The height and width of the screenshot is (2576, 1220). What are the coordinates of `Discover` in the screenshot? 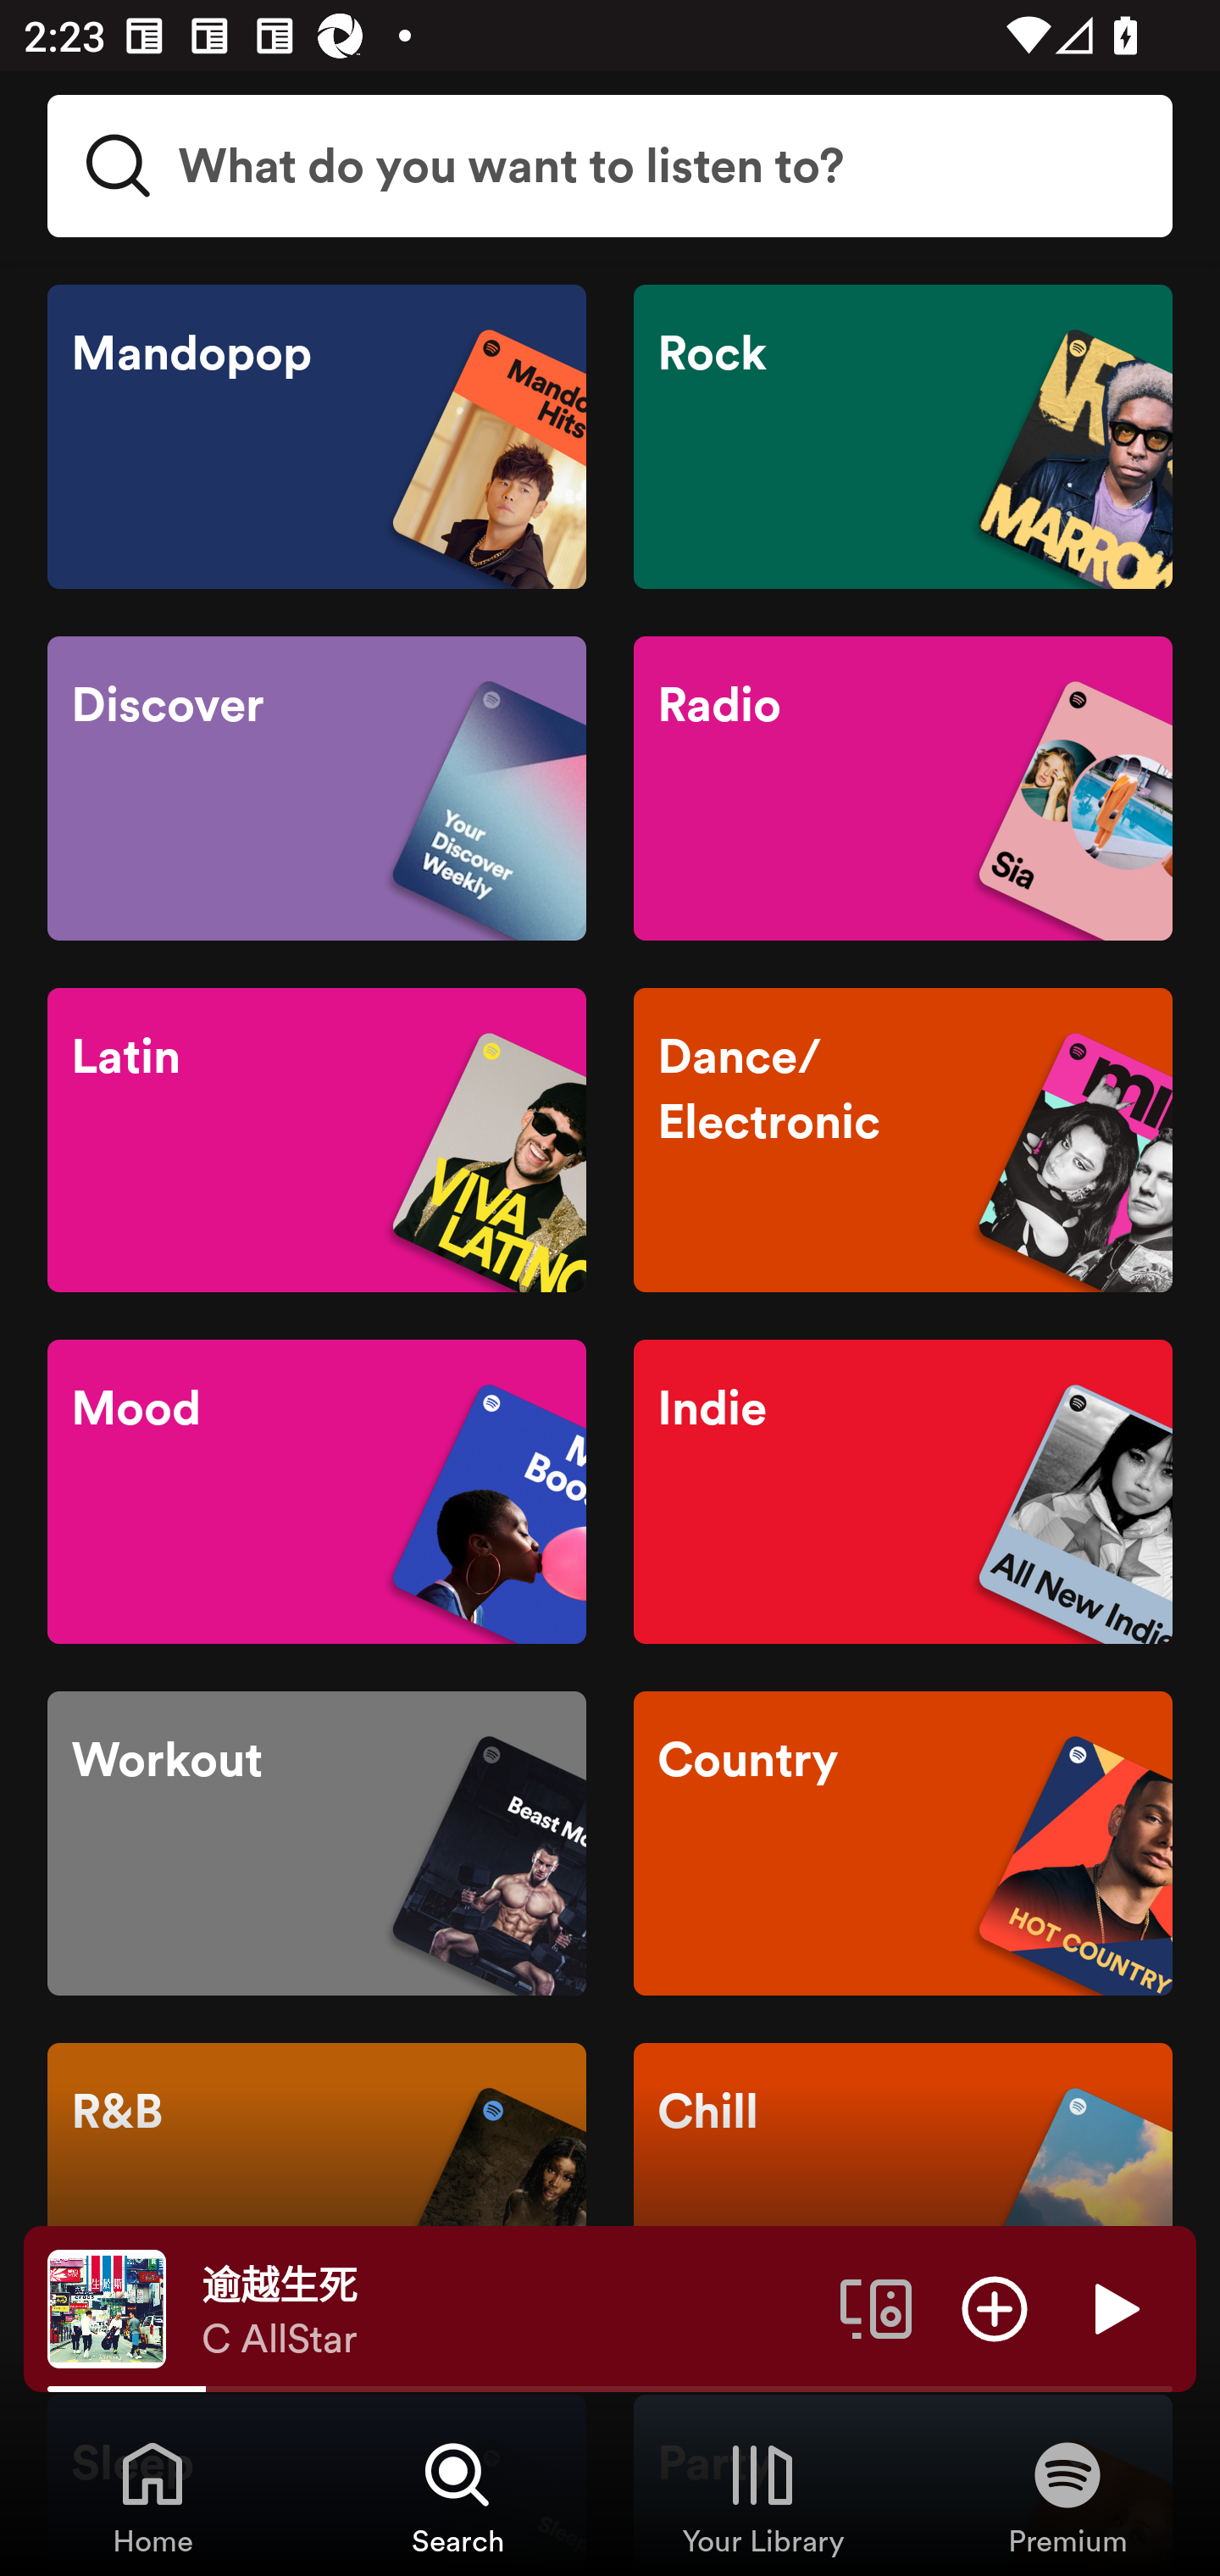 It's located at (317, 788).